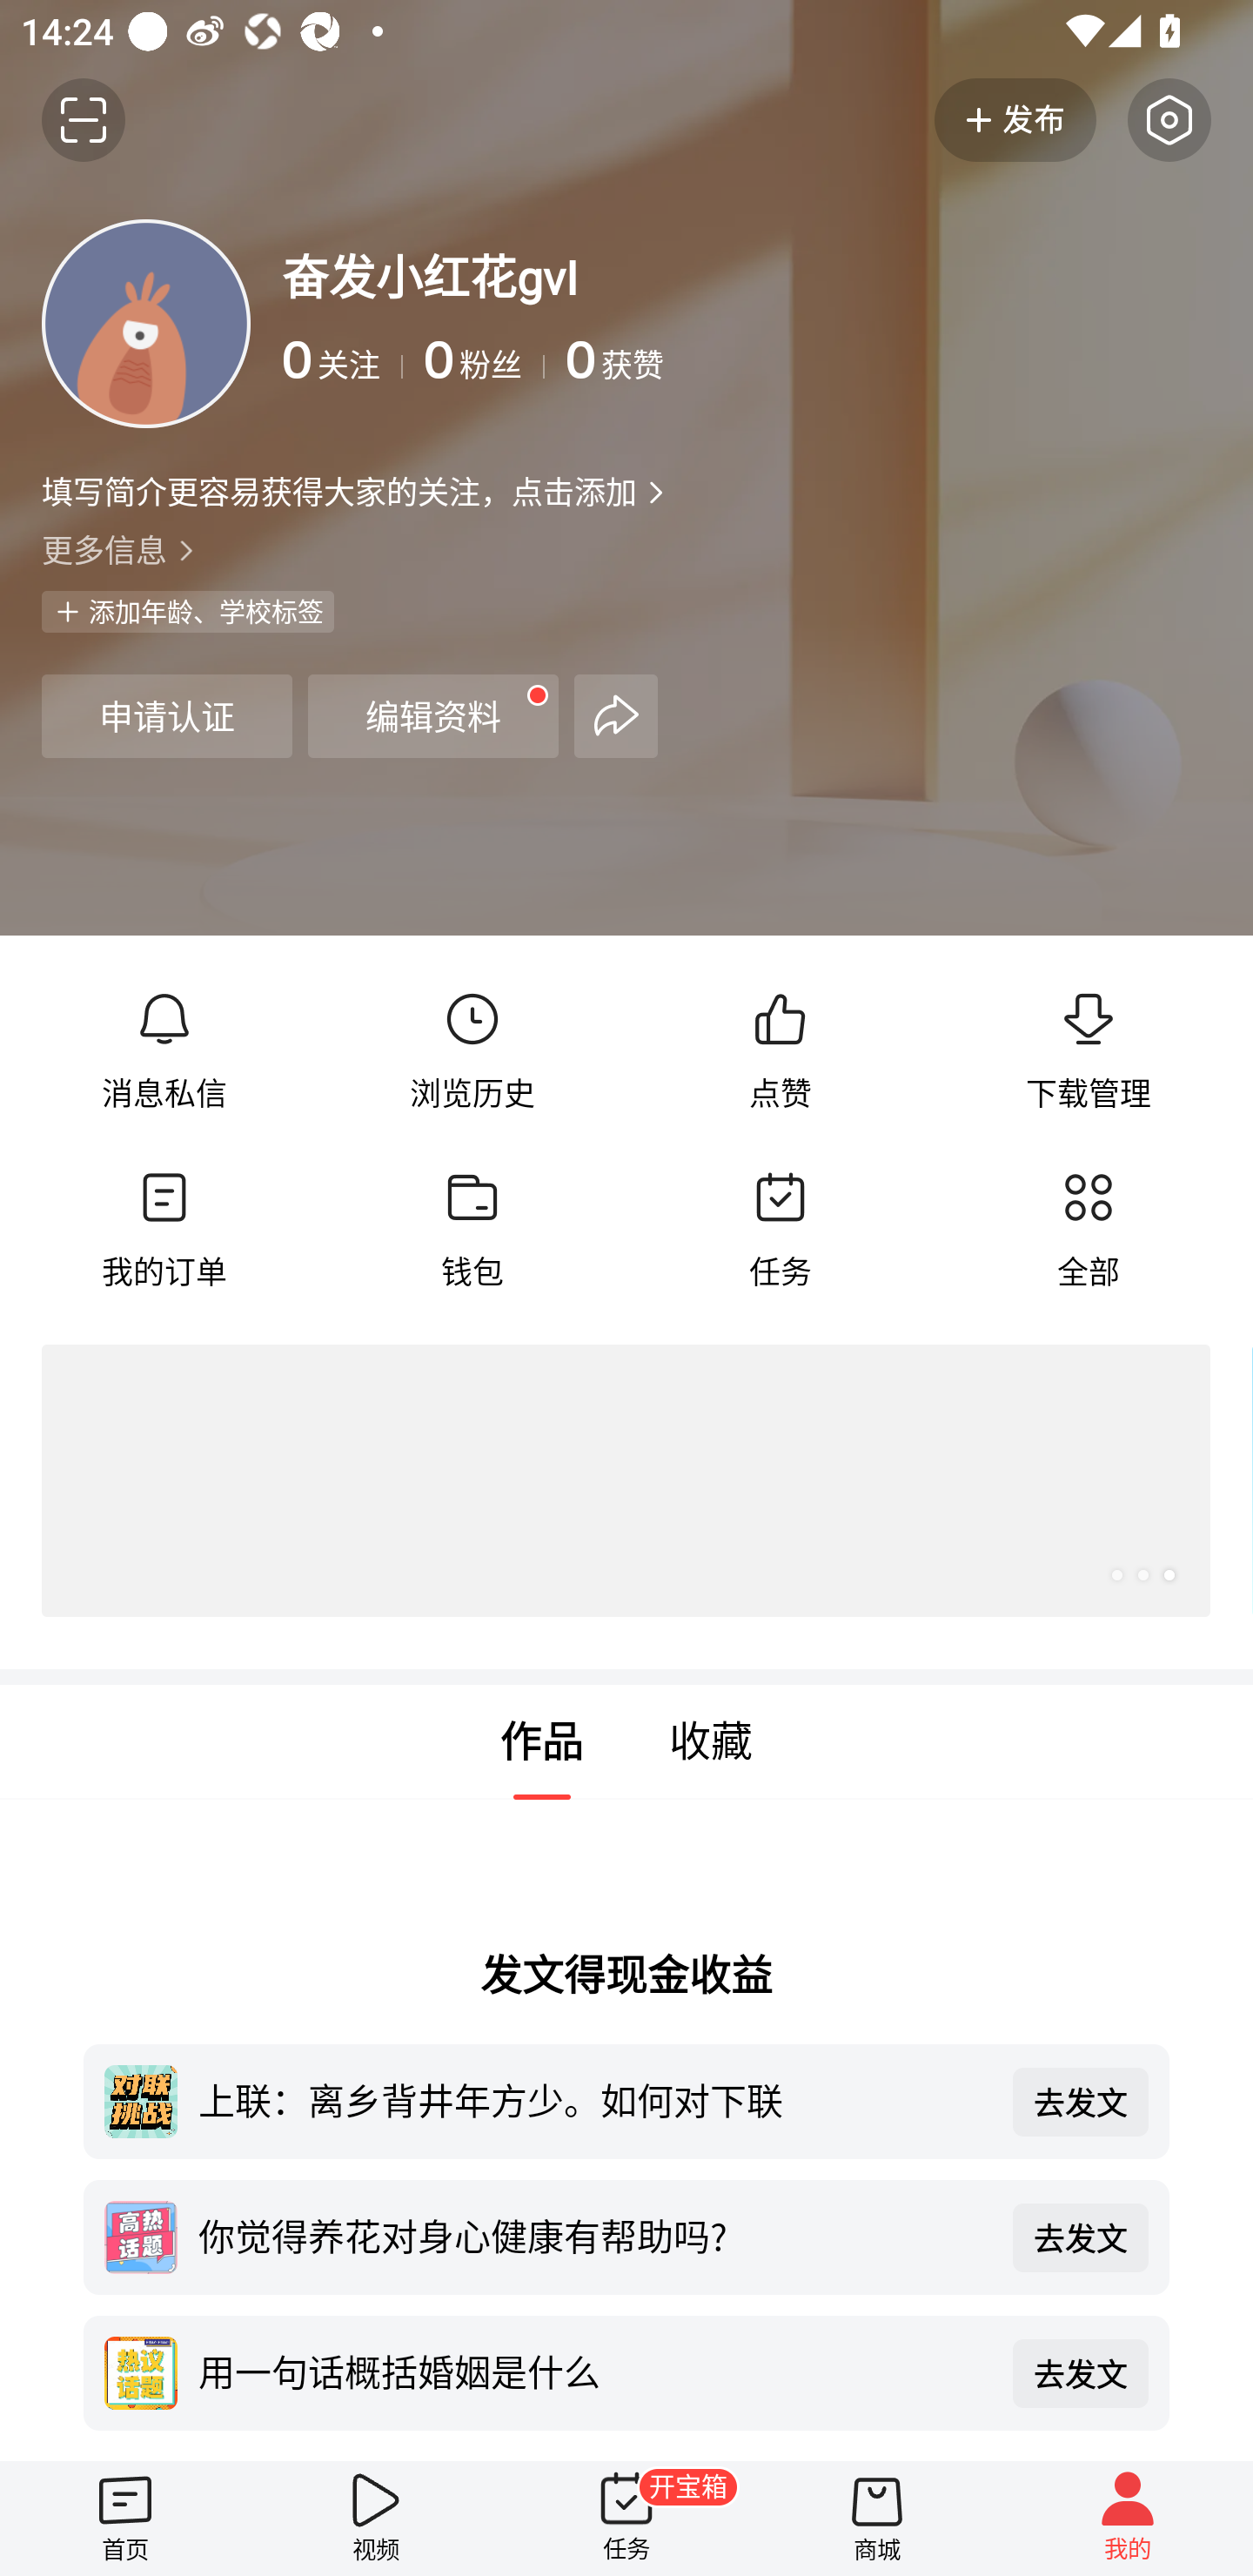 The width and height of the screenshot is (1253, 2576). Describe the element at coordinates (1169, 119) in the screenshot. I see `设置` at that location.